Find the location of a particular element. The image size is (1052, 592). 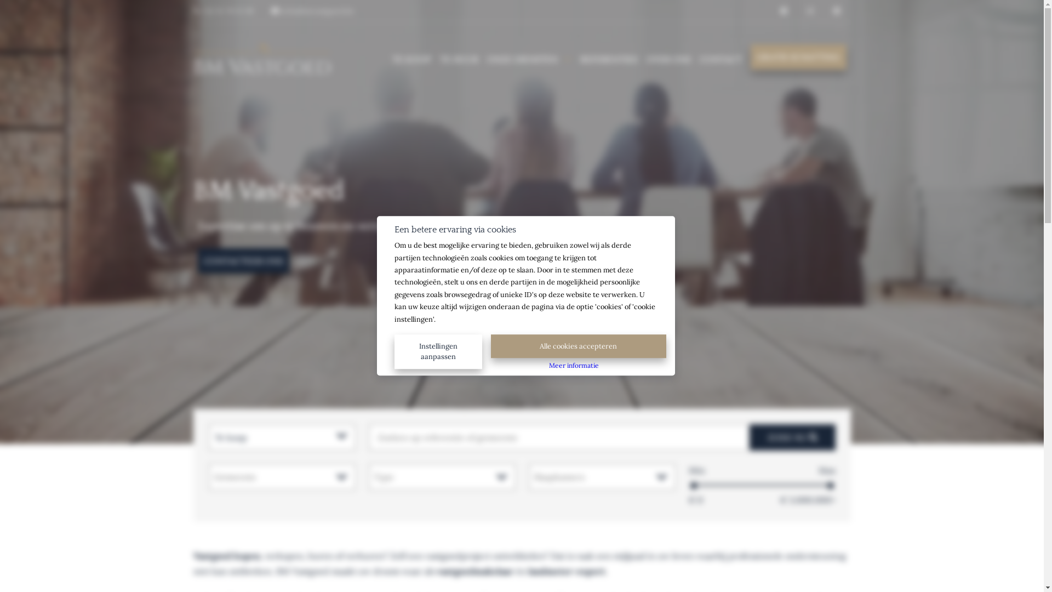

Home is located at coordinates (261, 58).